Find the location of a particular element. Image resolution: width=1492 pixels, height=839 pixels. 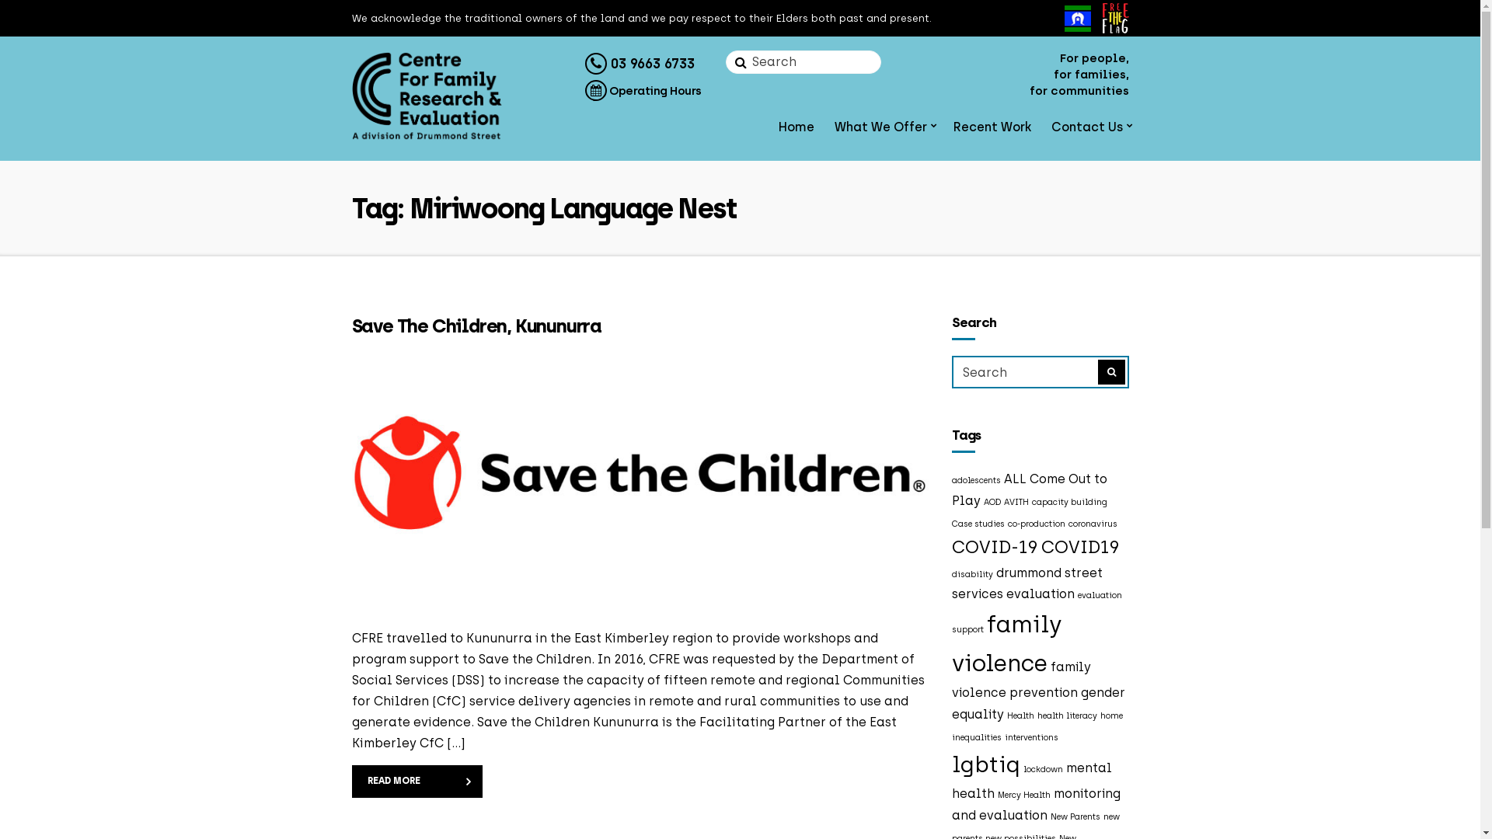

Health is located at coordinates (1021, 716).